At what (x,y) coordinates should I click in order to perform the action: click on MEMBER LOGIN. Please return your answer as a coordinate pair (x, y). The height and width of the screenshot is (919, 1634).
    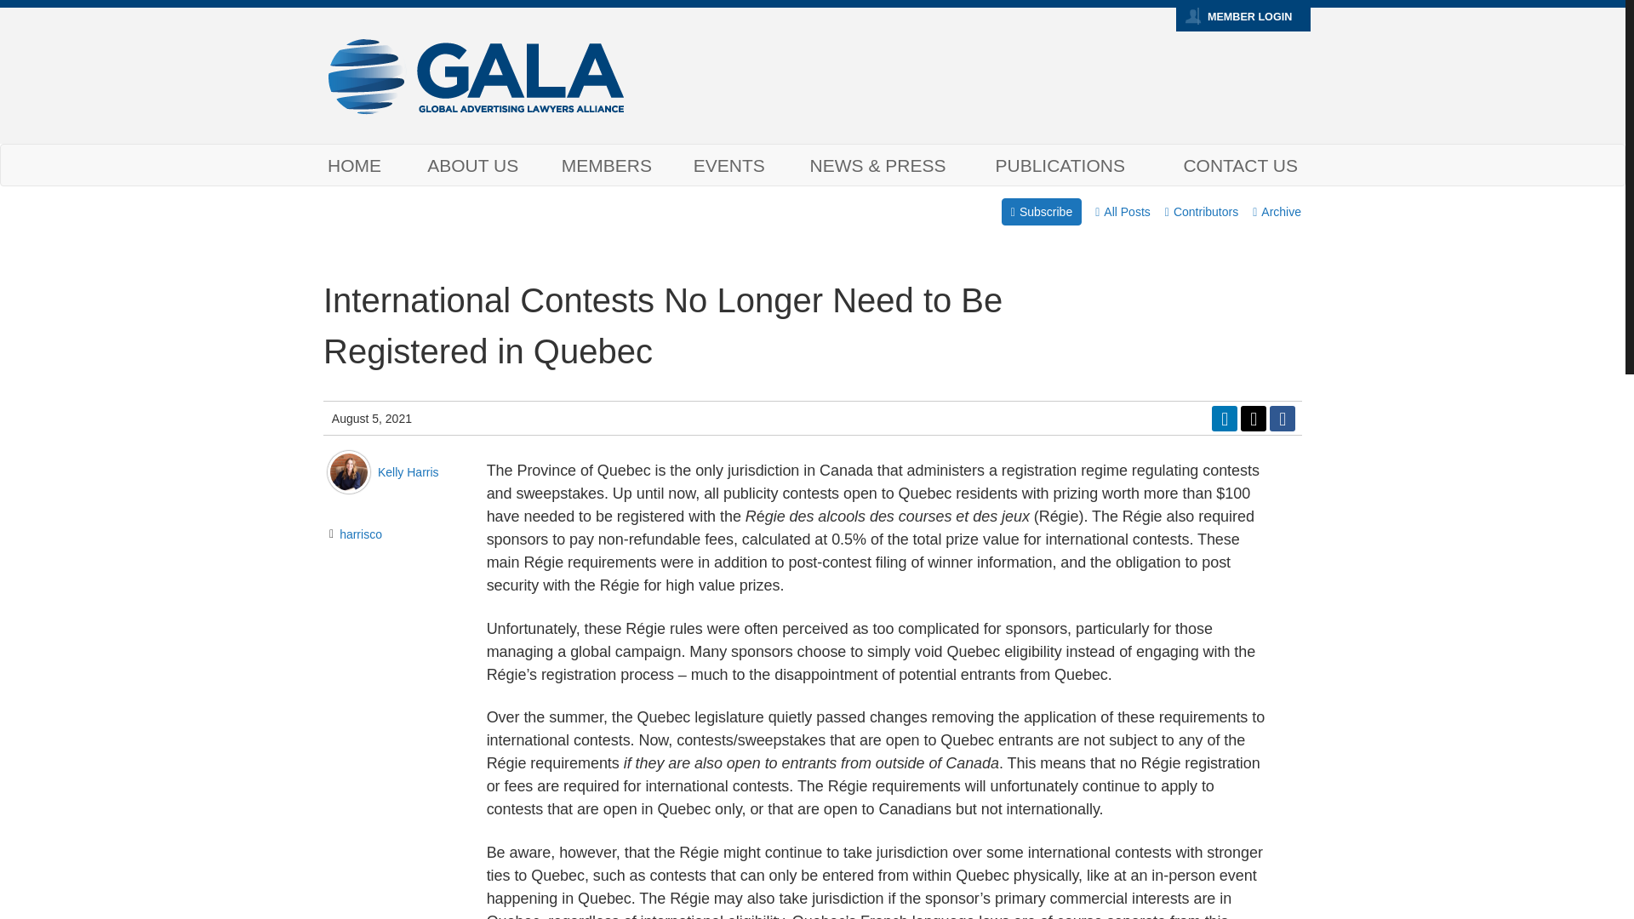
    Looking at the image, I should click on (1249, 17).